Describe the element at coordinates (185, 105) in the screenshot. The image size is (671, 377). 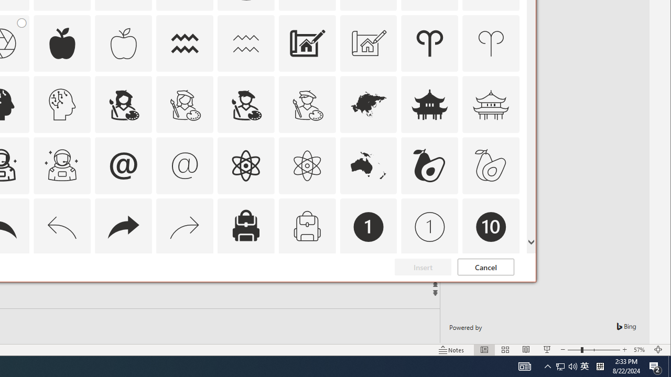
I see `AutomationID: Icons_ArtistFemale_M` at that location.